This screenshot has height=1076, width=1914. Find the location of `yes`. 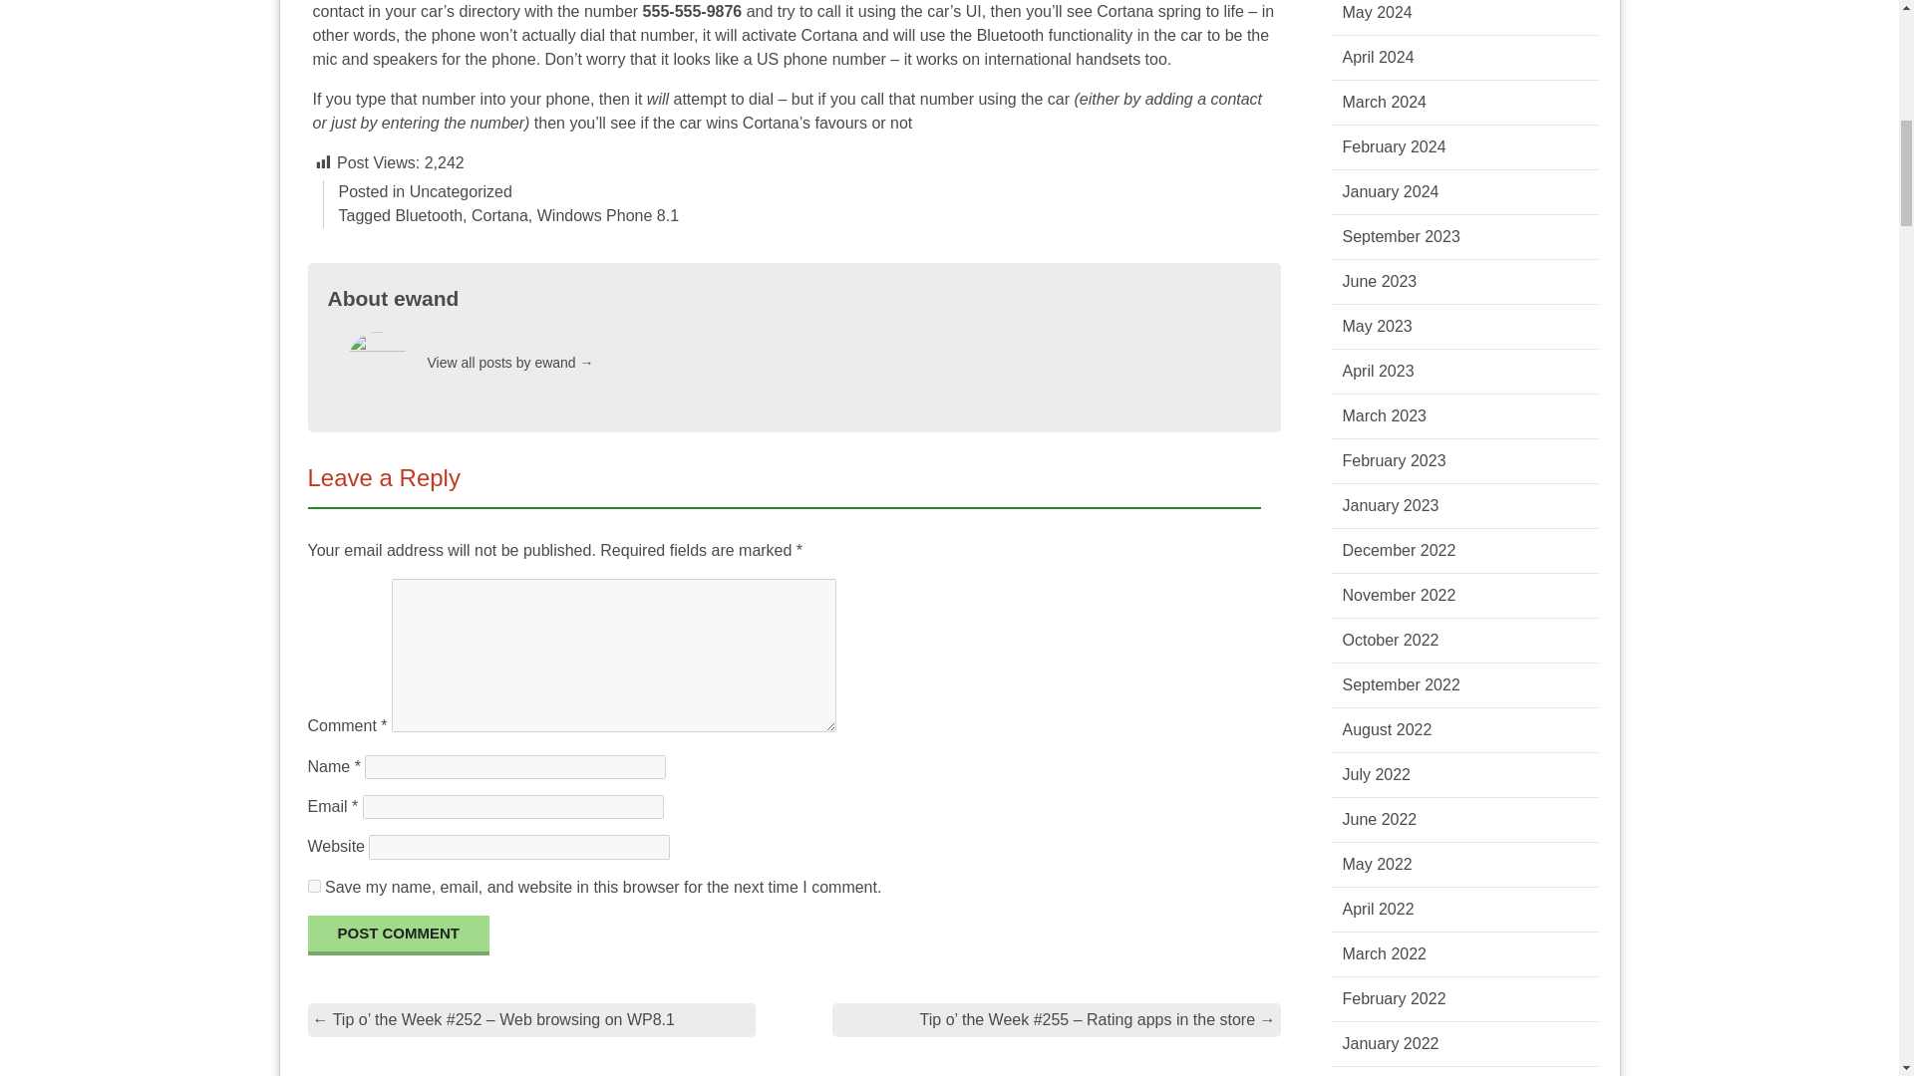

yes is located at coordinates (313, 887).